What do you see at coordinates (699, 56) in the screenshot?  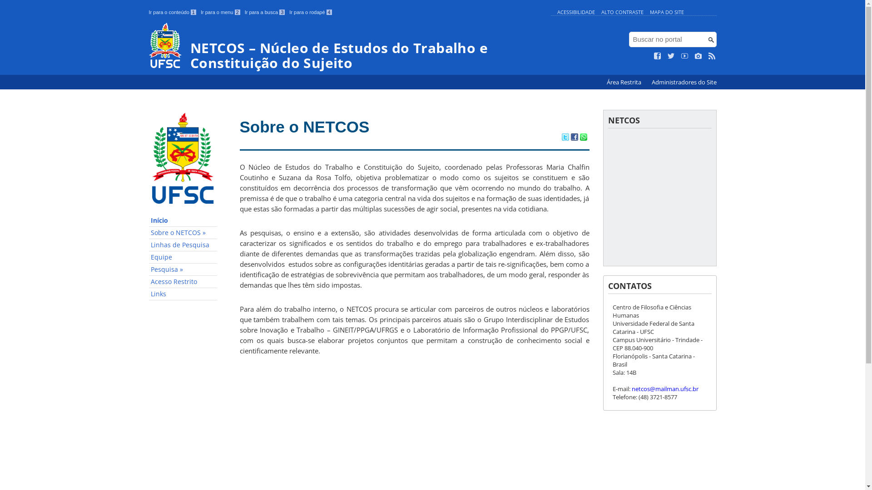 I see `Veja no Instagram` at bounding box center [699, 56].